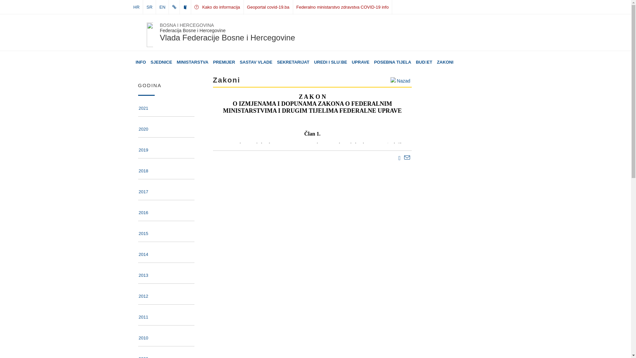 The width and height of the screenshot is (636, 358). Describe the element at coordinates (143, 130) in the screenshot. I see `2020` at that location.